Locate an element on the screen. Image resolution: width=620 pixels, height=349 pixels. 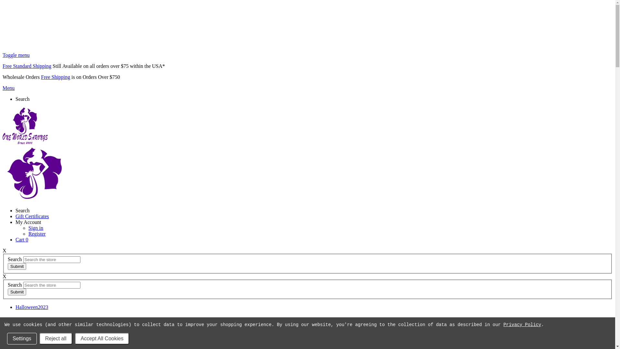
X is located at coordinates (5, 251).